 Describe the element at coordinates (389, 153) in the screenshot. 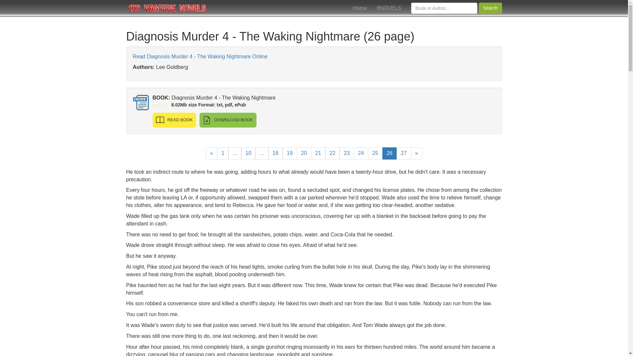

I see `26` at that location.